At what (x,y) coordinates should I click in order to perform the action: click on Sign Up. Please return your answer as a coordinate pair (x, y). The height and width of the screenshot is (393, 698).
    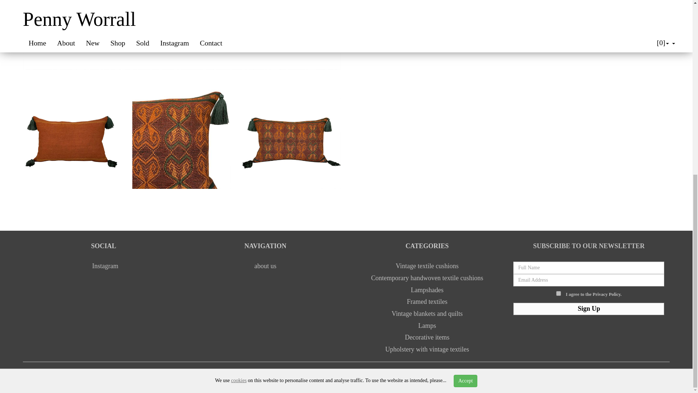
    Looking at the image, I should click on (589, 309).